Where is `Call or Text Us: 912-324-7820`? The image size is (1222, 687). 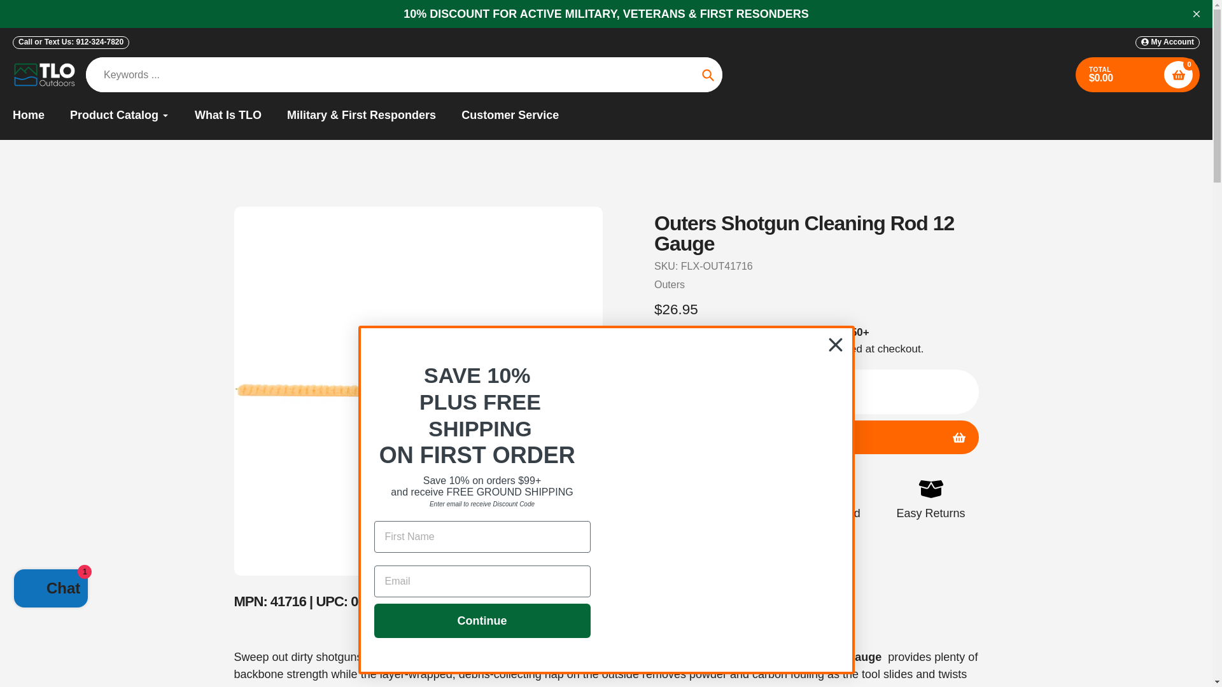 Call or Text Us: 912-324-7820 is located at coordinates (71, 42).